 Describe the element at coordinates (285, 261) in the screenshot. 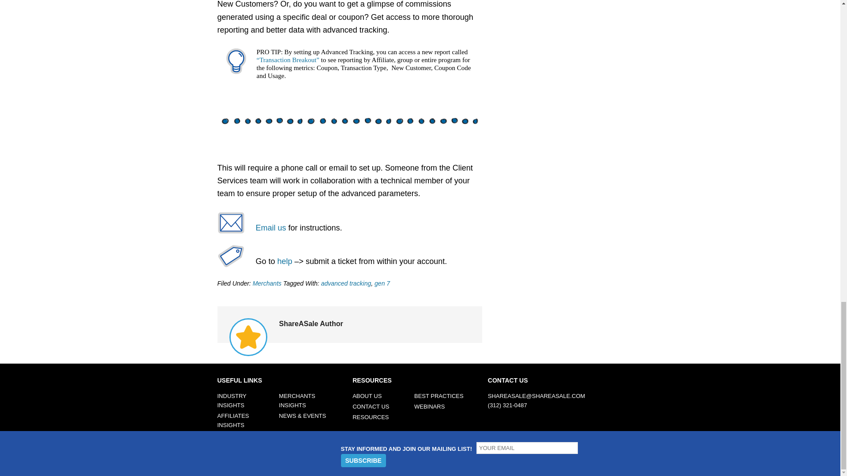

I see `help` at that location.